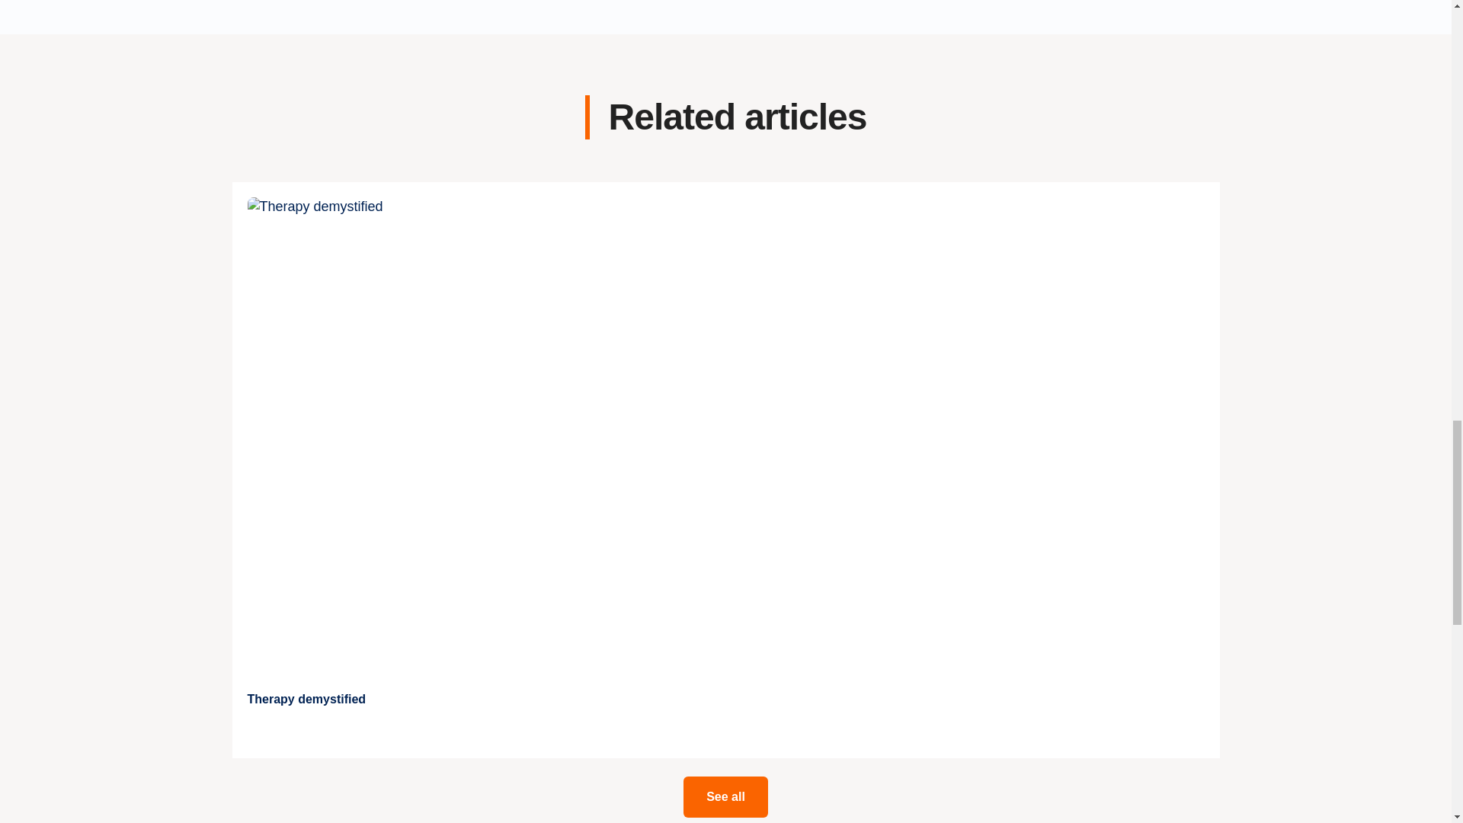 Image resolution: width=1463 pixels, height=823 pixels. Describe the element at coordinates (306, 700) in the screenshot. I see `Therapy demystified` at that location.